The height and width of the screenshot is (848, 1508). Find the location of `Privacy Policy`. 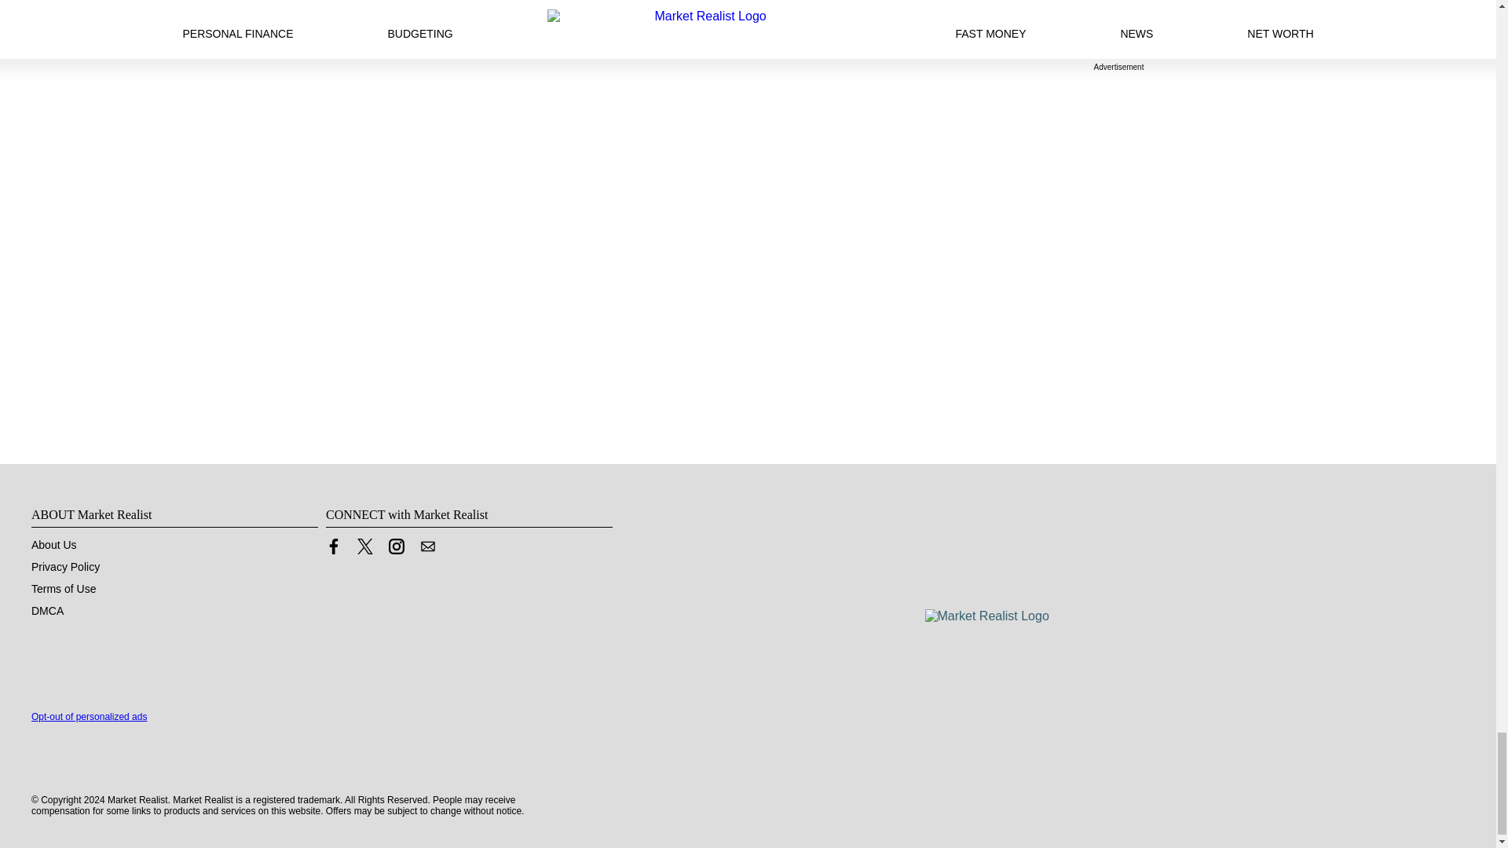

Privacy Policy is located at coordinates (65, 567).